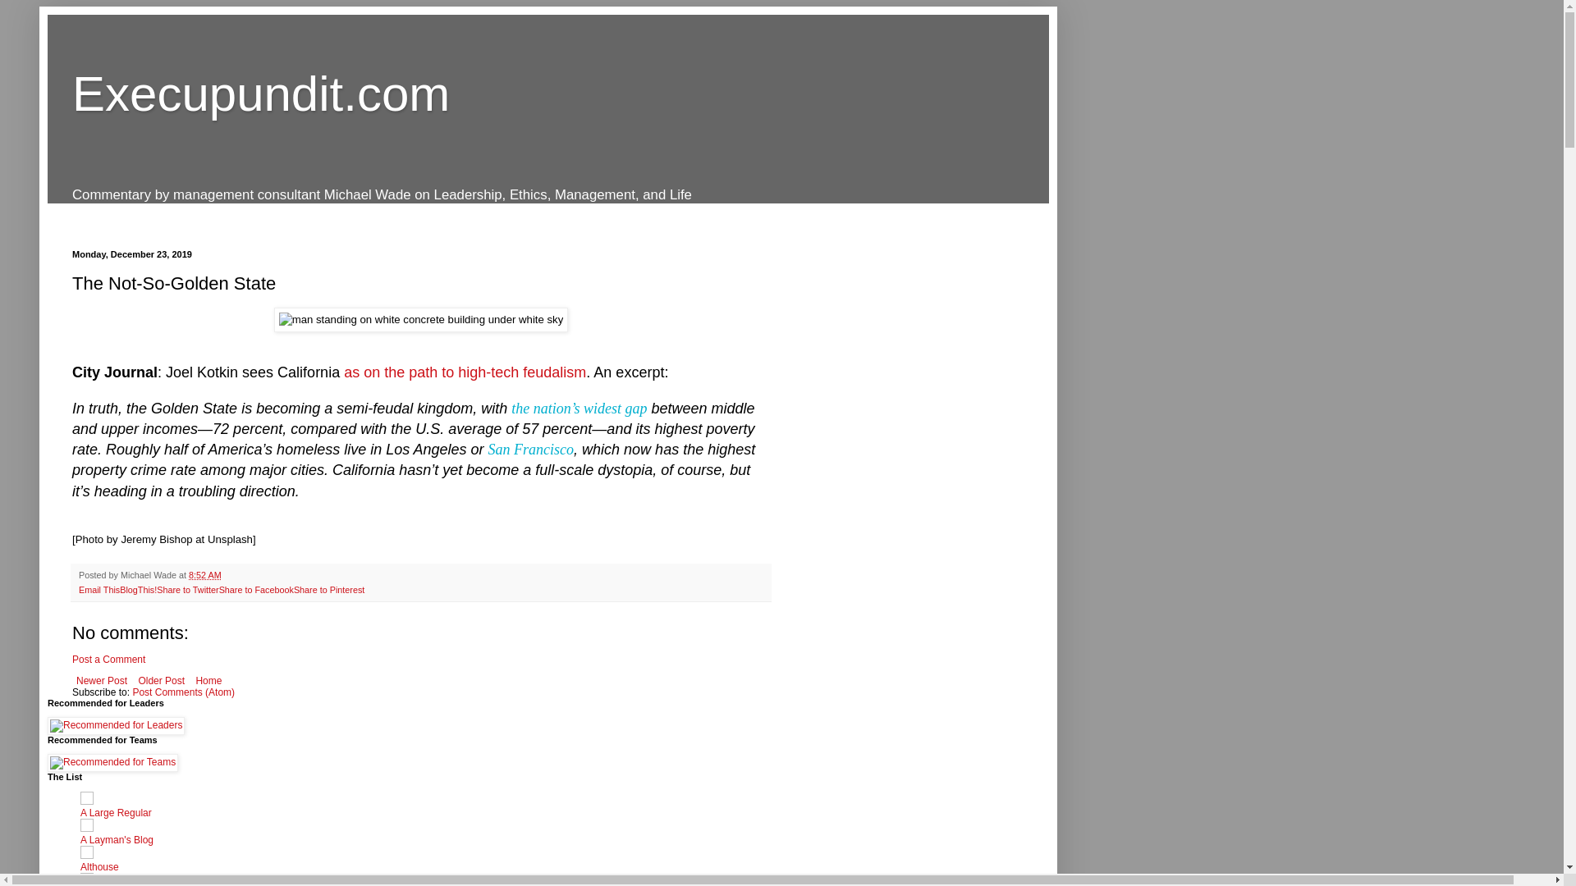 This screenshot has height=886, width=1576. I want to click on 8:52 AM, so click(205, 575).